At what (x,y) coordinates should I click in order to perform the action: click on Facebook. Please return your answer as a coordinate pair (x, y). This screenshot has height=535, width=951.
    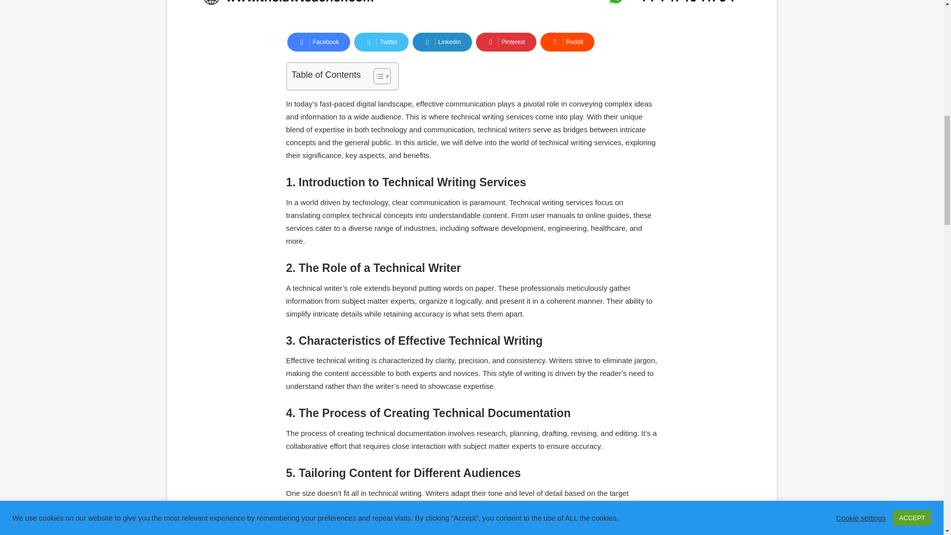
    Looking at the image, I should click on (319, 42).